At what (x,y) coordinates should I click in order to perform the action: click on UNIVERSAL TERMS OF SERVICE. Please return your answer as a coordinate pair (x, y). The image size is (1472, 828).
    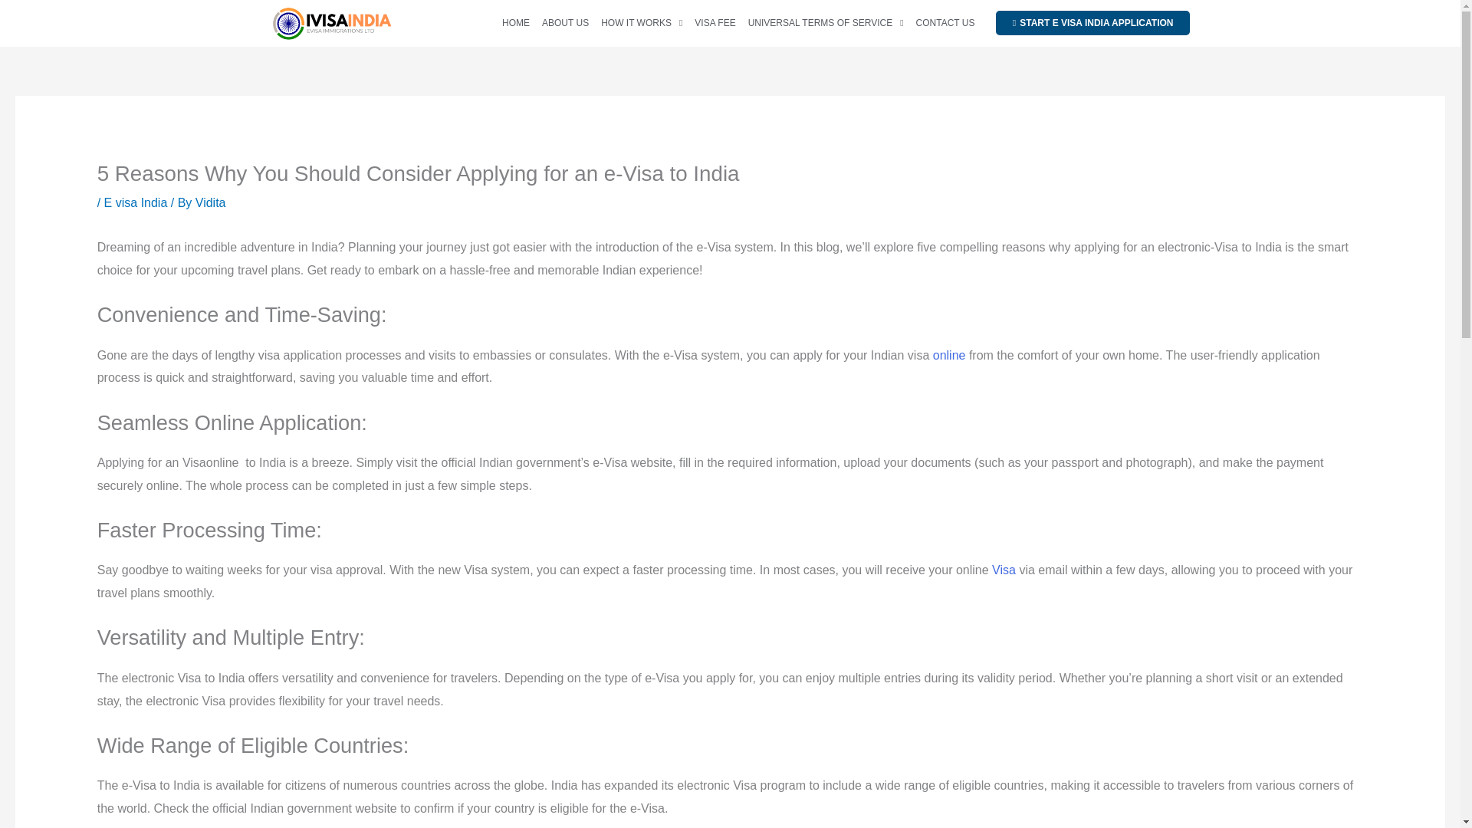
    Looking at the image, I should click on (826, 23).